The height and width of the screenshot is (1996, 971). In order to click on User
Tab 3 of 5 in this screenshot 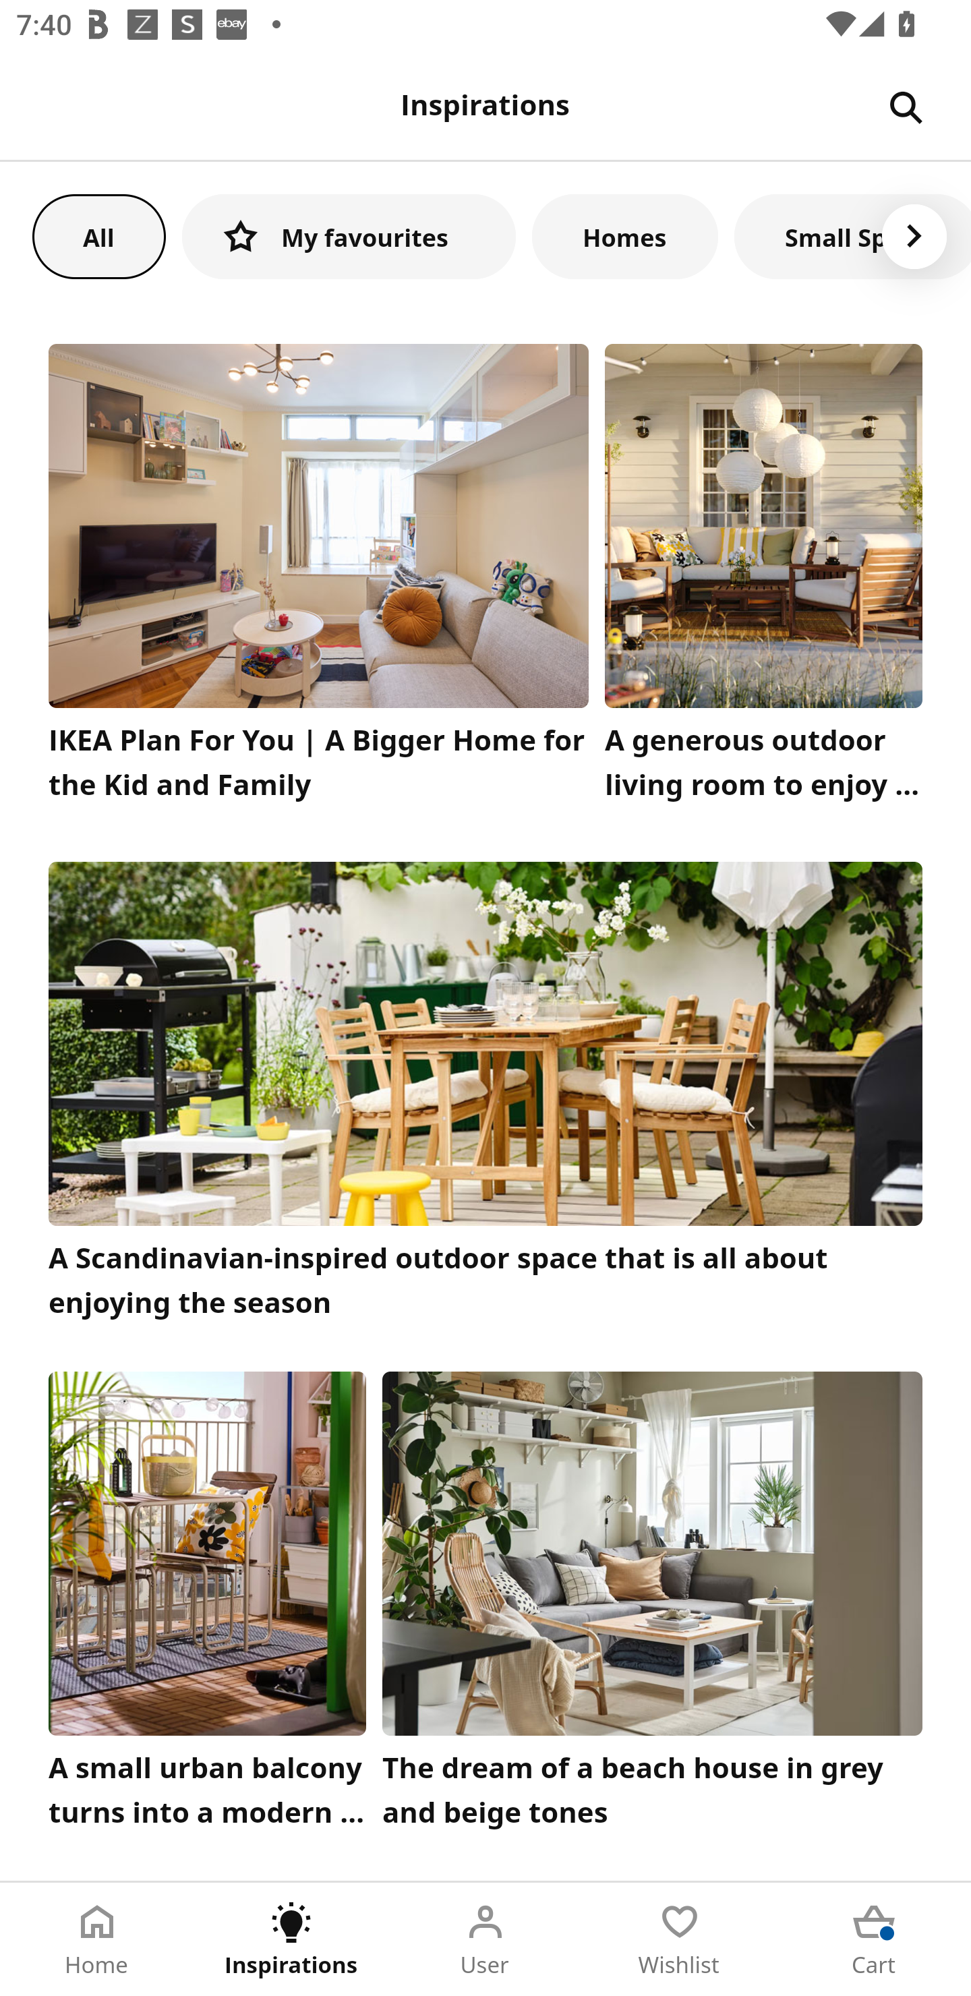, I will do `click(486, 1939)`.